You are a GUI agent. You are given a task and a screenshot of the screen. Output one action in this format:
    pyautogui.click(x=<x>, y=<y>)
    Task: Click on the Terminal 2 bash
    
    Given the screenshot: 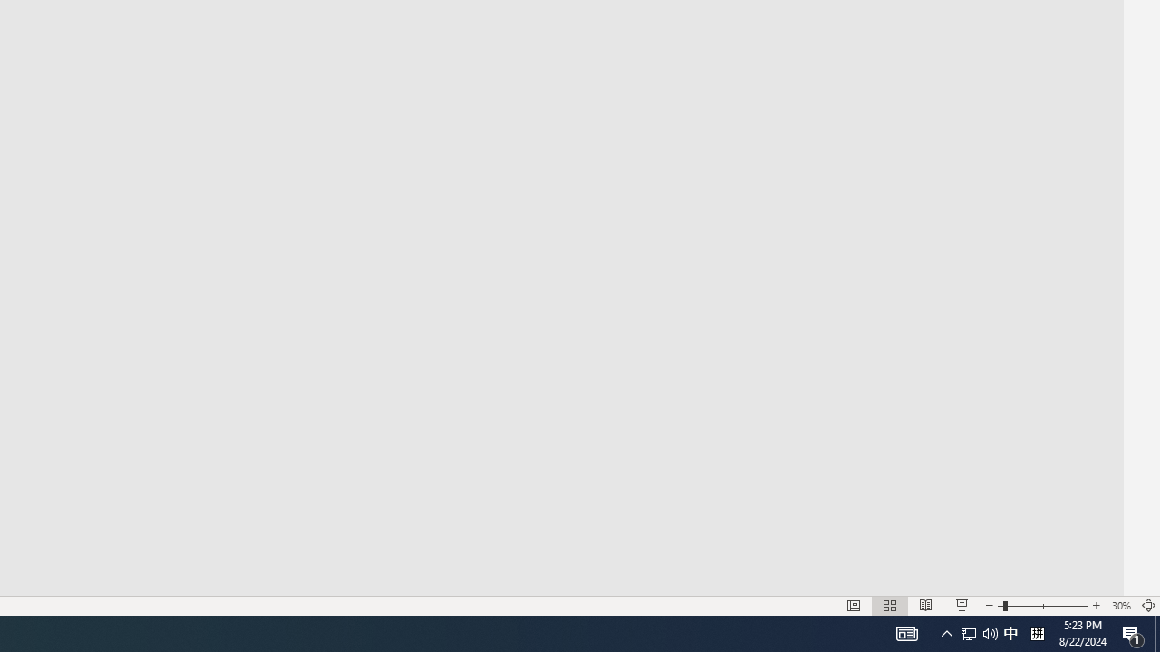 What is the action you would take?
    pyautogui.click(x=426, y=271)
    